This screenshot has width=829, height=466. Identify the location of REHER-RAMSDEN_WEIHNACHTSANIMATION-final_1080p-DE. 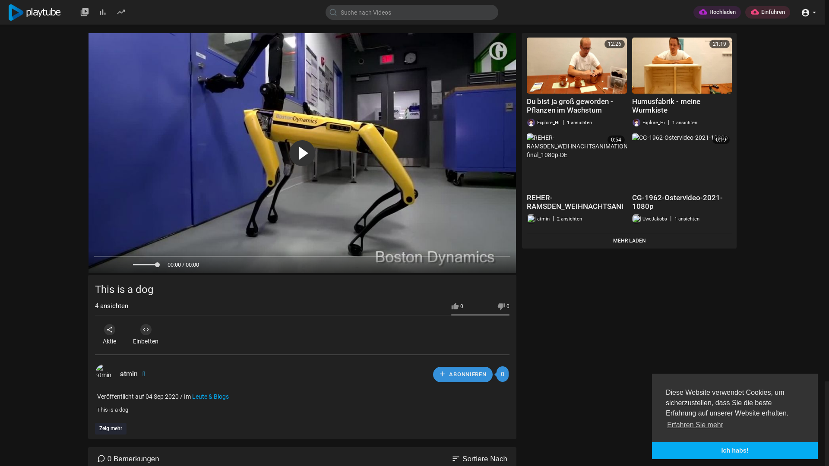
(575, 206).